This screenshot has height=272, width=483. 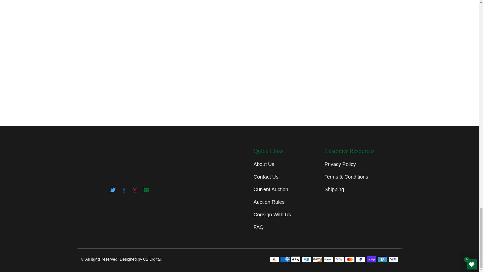 What do you see at coordinates (350, 259) in the screenshot?
I see `Mastercard` at bounding box center [350, 259].